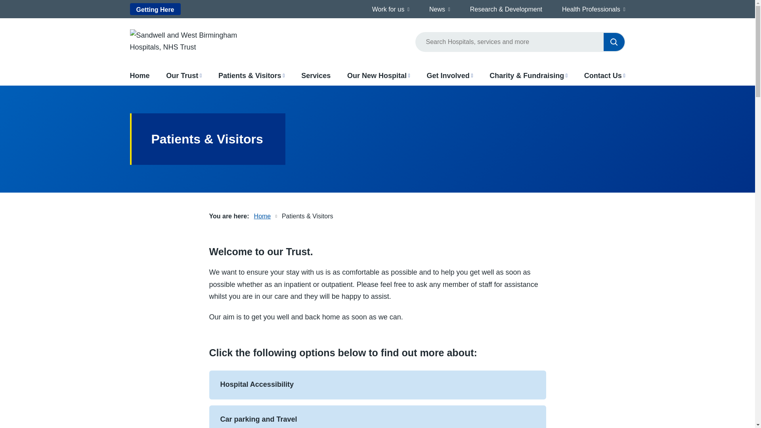 The width and height of the screenshot is (761, 428). What do you see at coordinates (388, 9) in the screenshot?
I see `Work for us` at bounding box center [388, 9].